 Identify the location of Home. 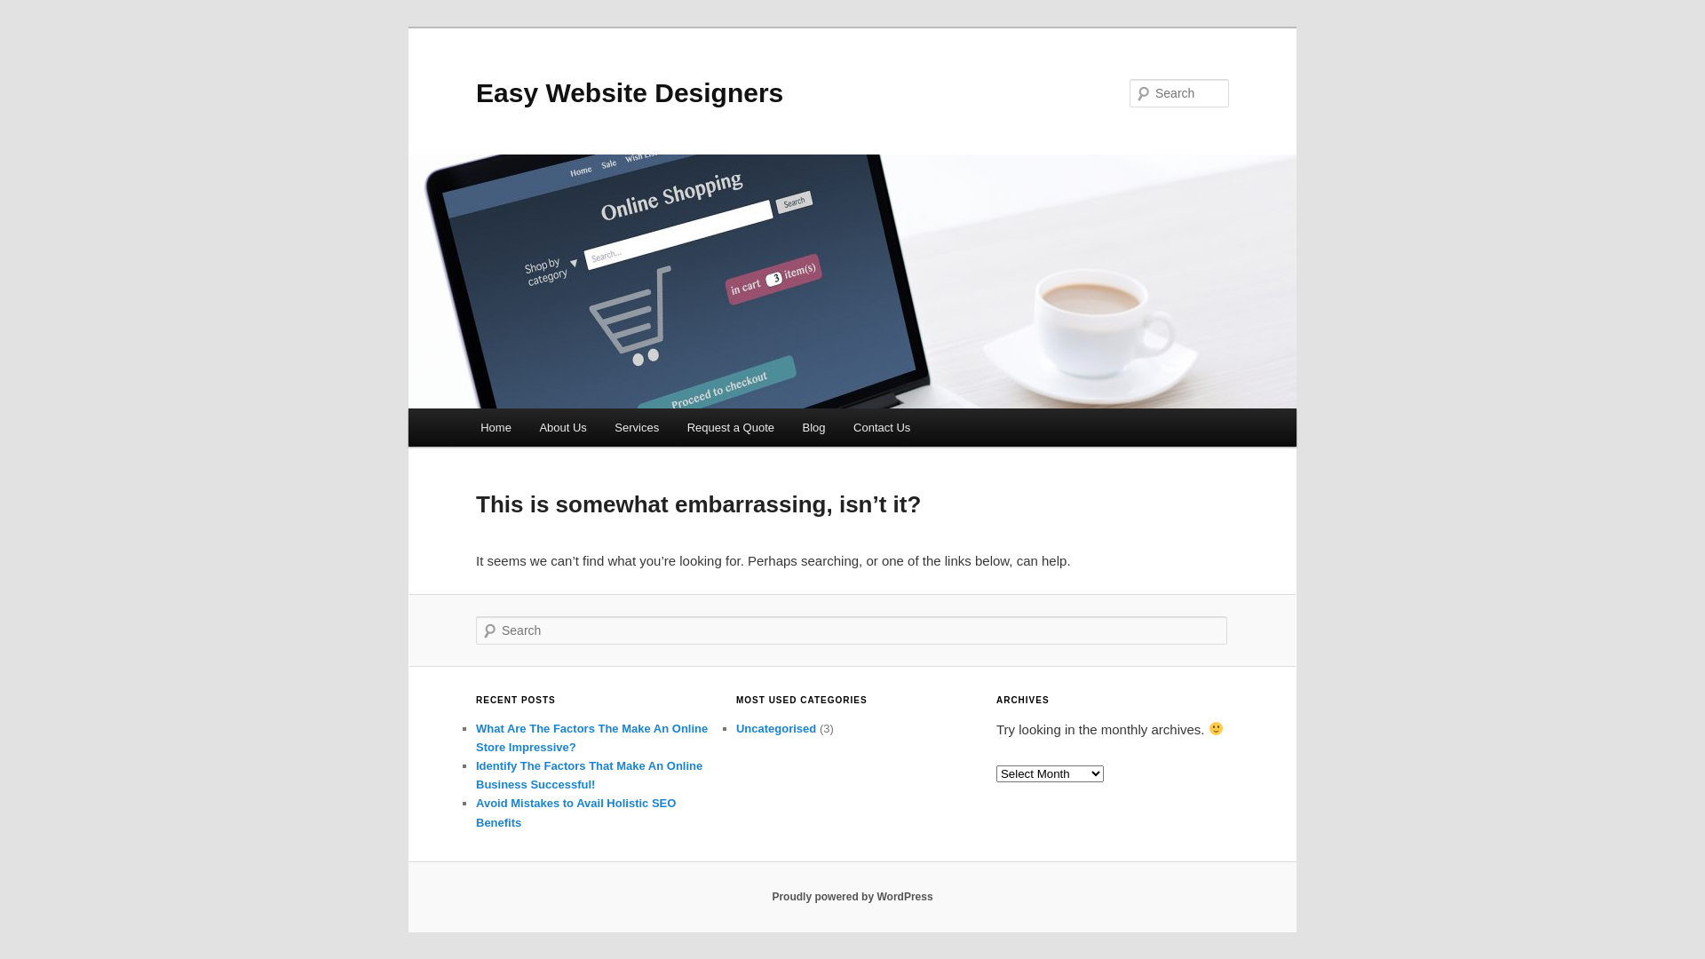
(496, 428).